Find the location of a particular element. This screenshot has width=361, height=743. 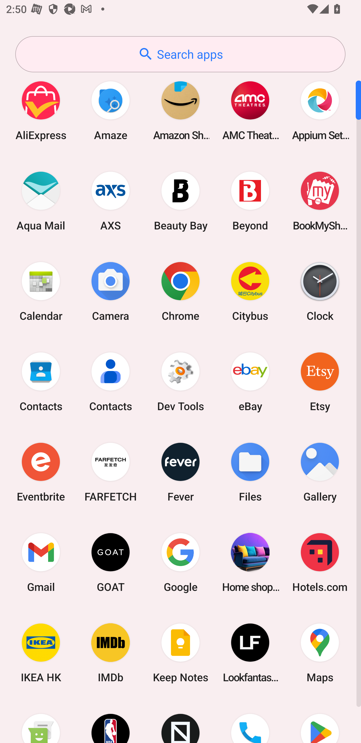

Novelship is located at coordinates (180, 721).